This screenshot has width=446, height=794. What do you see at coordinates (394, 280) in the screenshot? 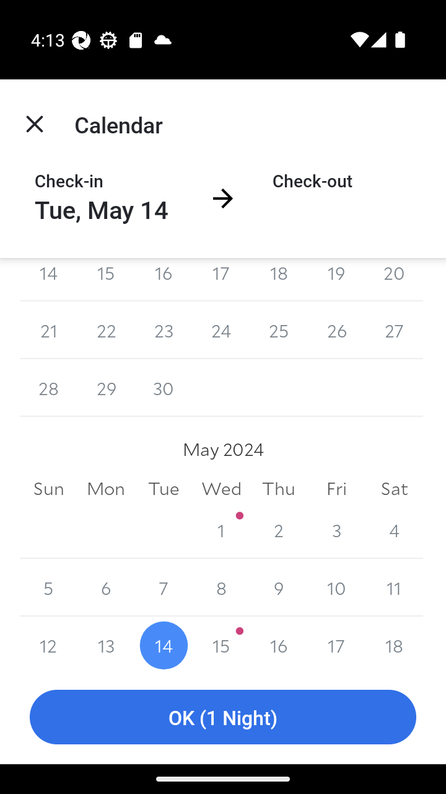
I see `20 20 April 2024` at bounding box center [394, 280].